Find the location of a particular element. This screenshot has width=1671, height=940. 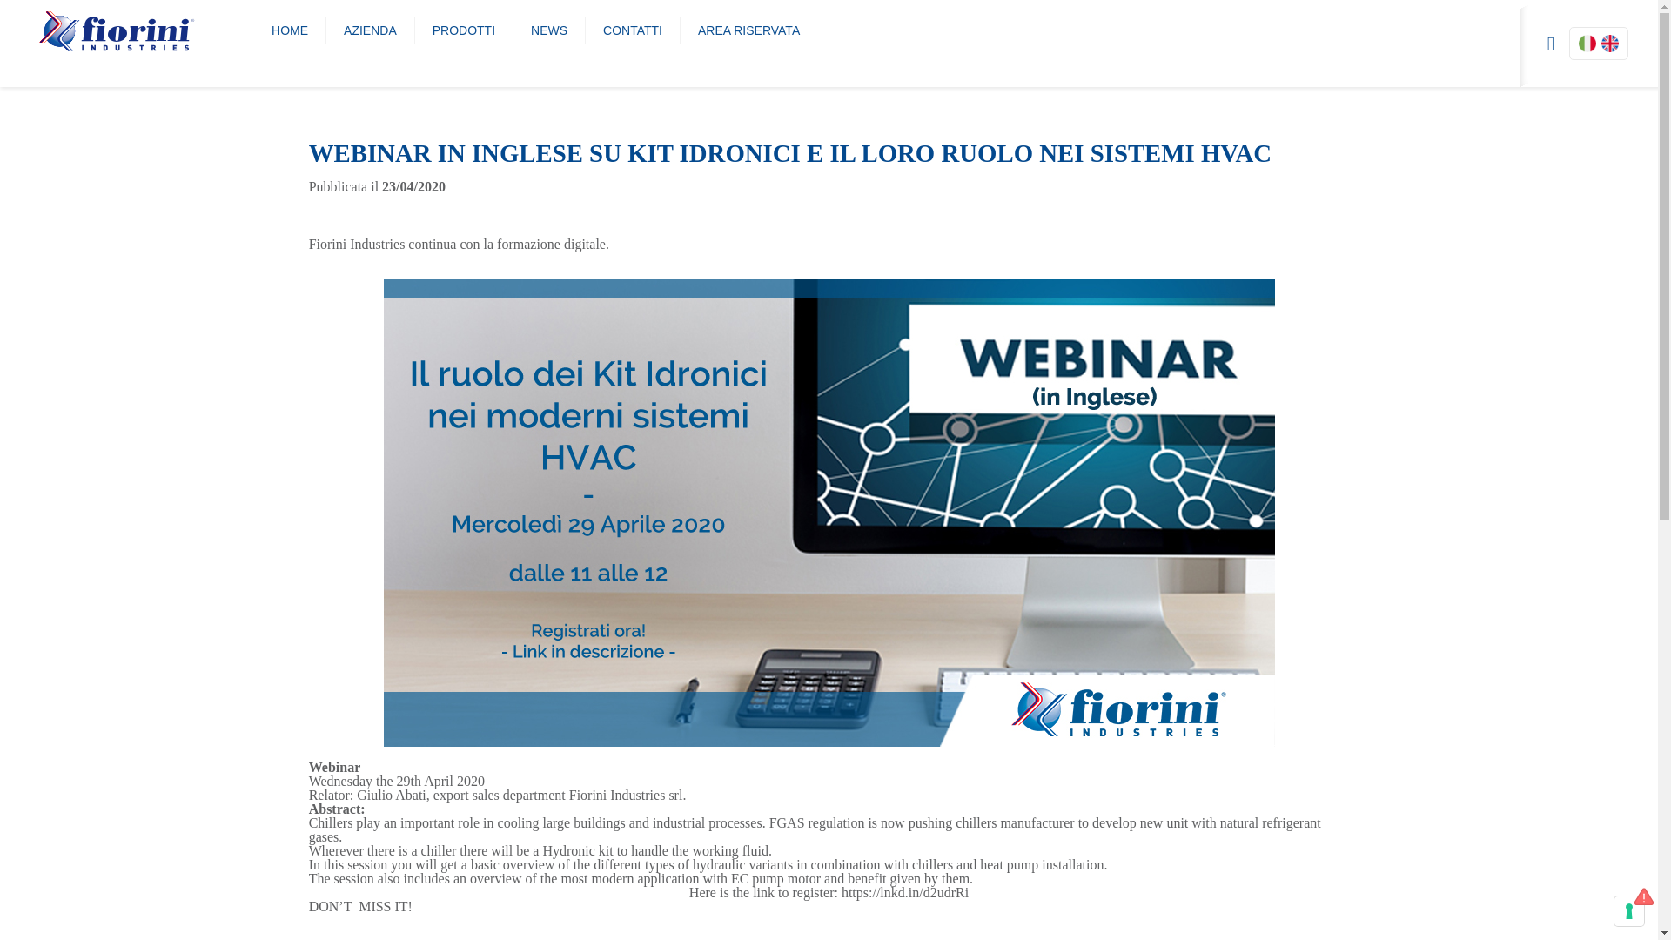

AZIENDA is located at coordinates (370, 30).